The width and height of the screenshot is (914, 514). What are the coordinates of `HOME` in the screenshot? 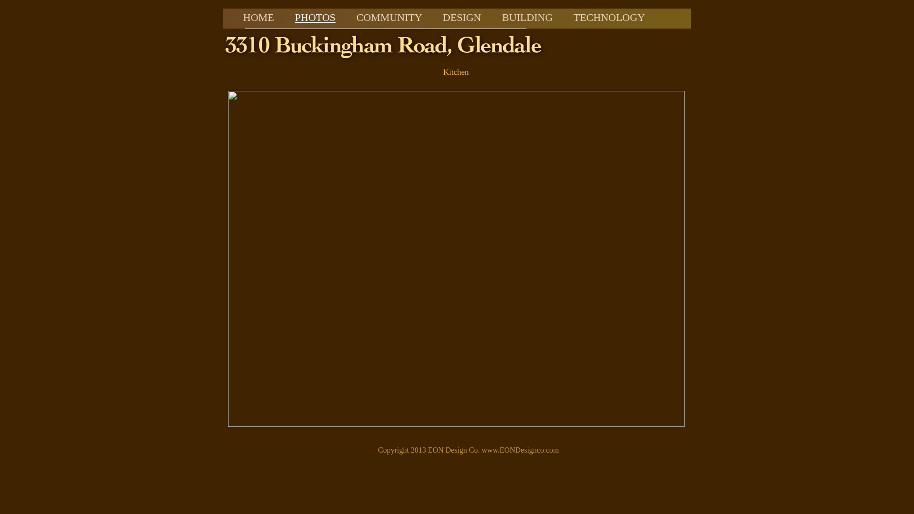 It's located at (259, 17).